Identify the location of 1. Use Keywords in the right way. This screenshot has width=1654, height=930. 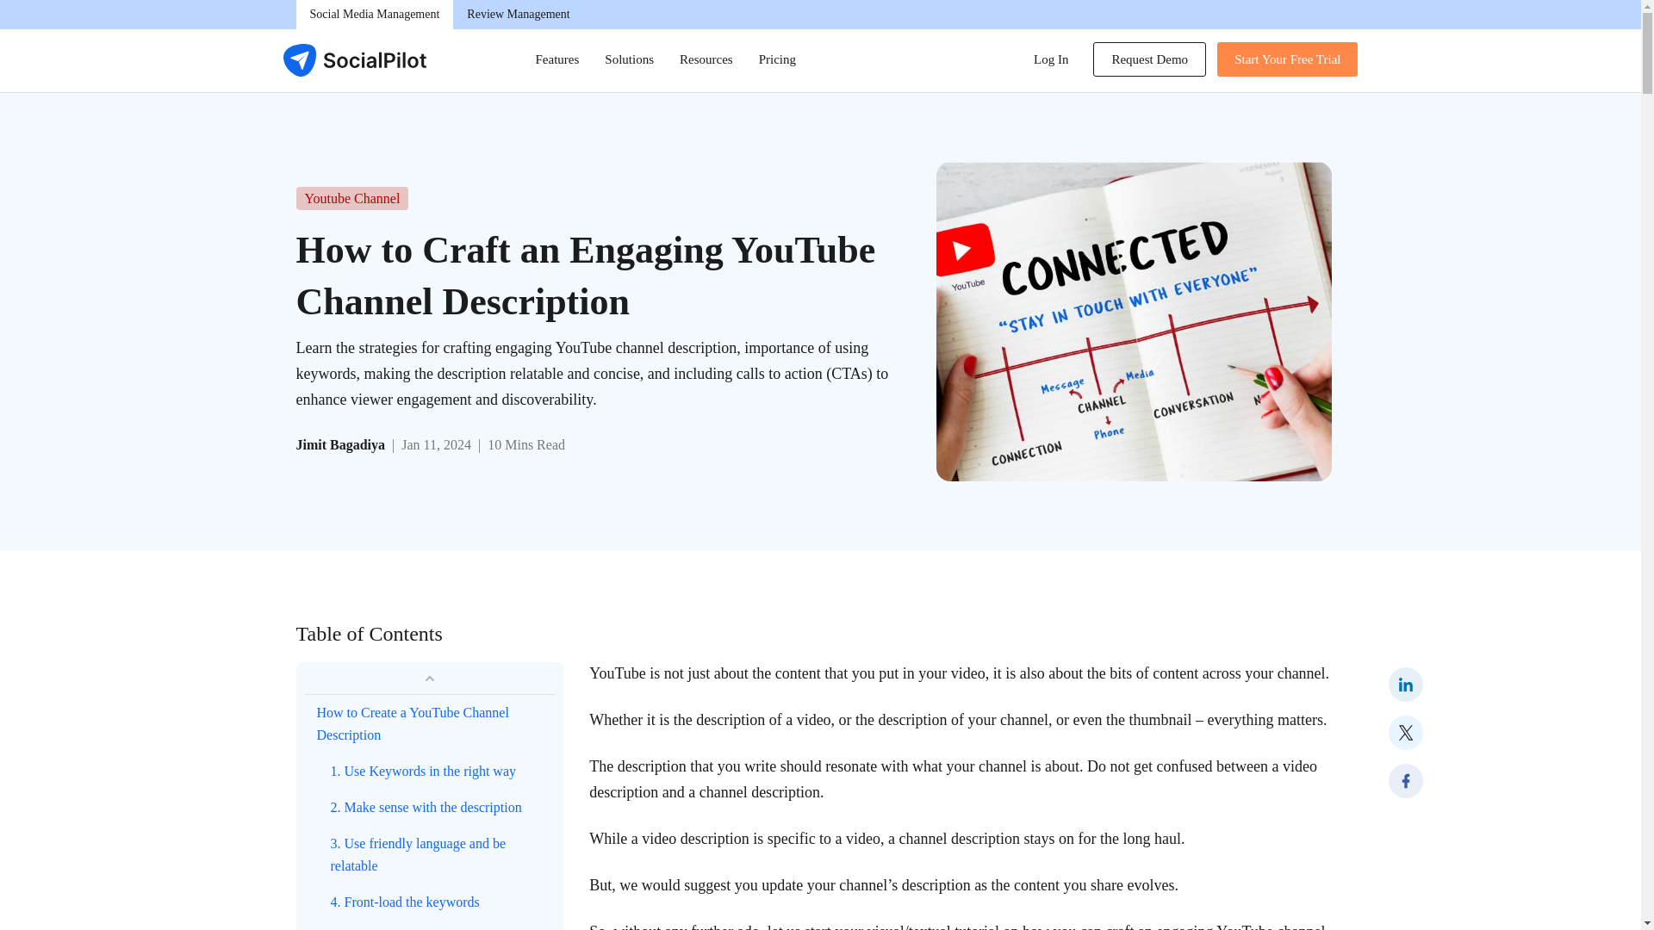
(443, 771).